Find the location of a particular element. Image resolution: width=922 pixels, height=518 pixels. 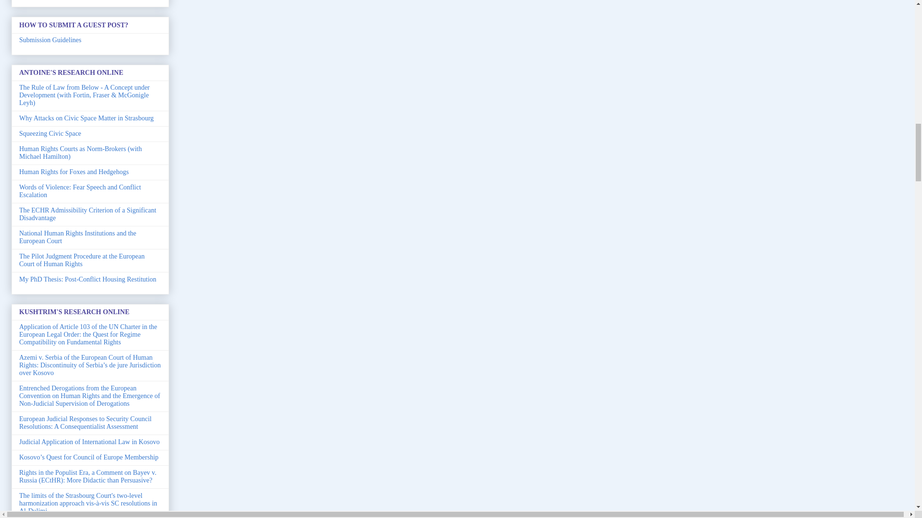

Human Rights for Foxes and Hedgehogs is located at coordinates (74, 172).